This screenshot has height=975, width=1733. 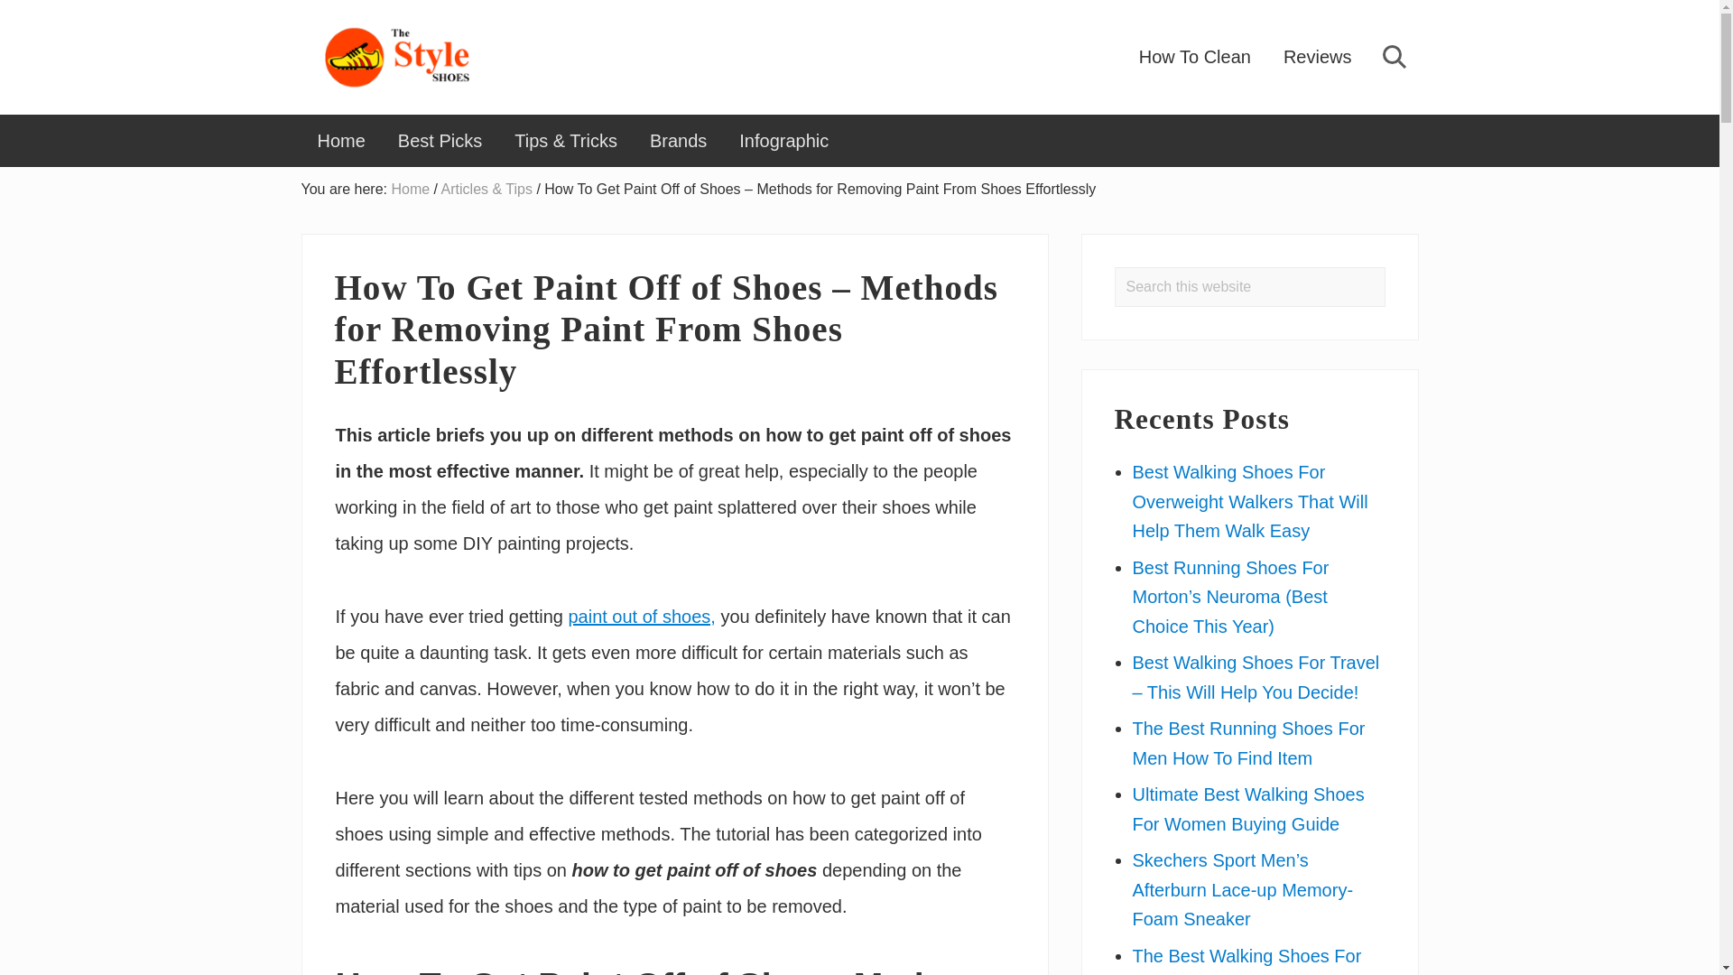 What do you see at coordinates (641, 616) in the screenshot?
I see `paint out of shoes,` at bounding box center [641, 616].